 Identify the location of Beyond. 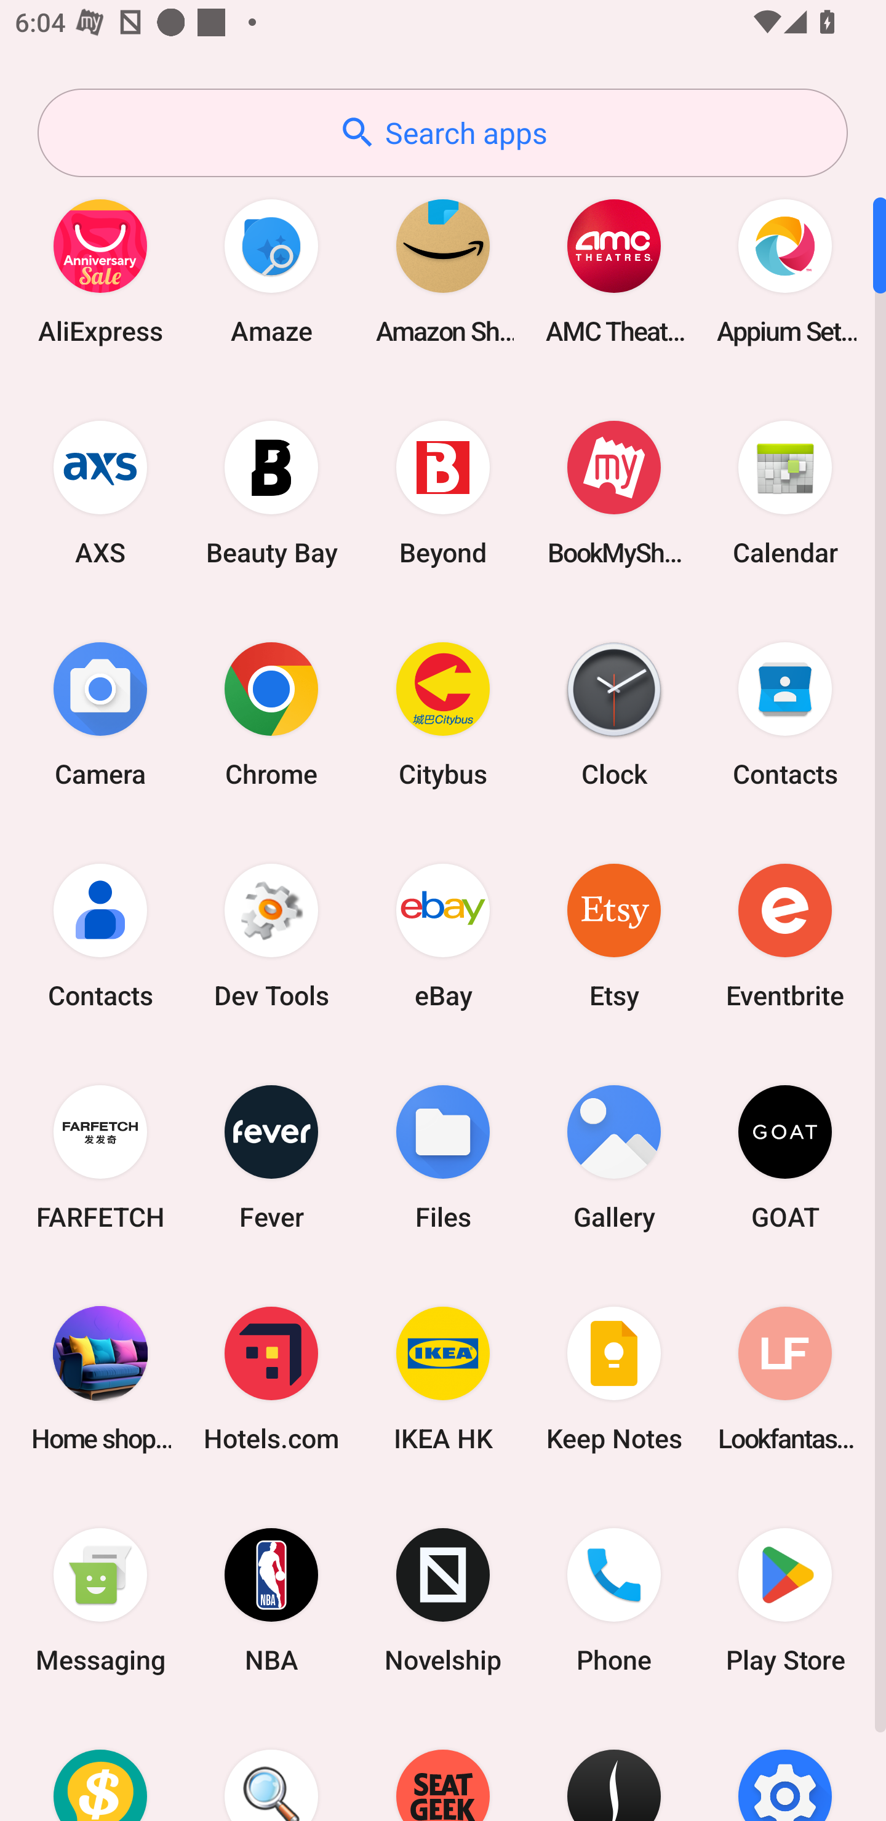
(443, 492).